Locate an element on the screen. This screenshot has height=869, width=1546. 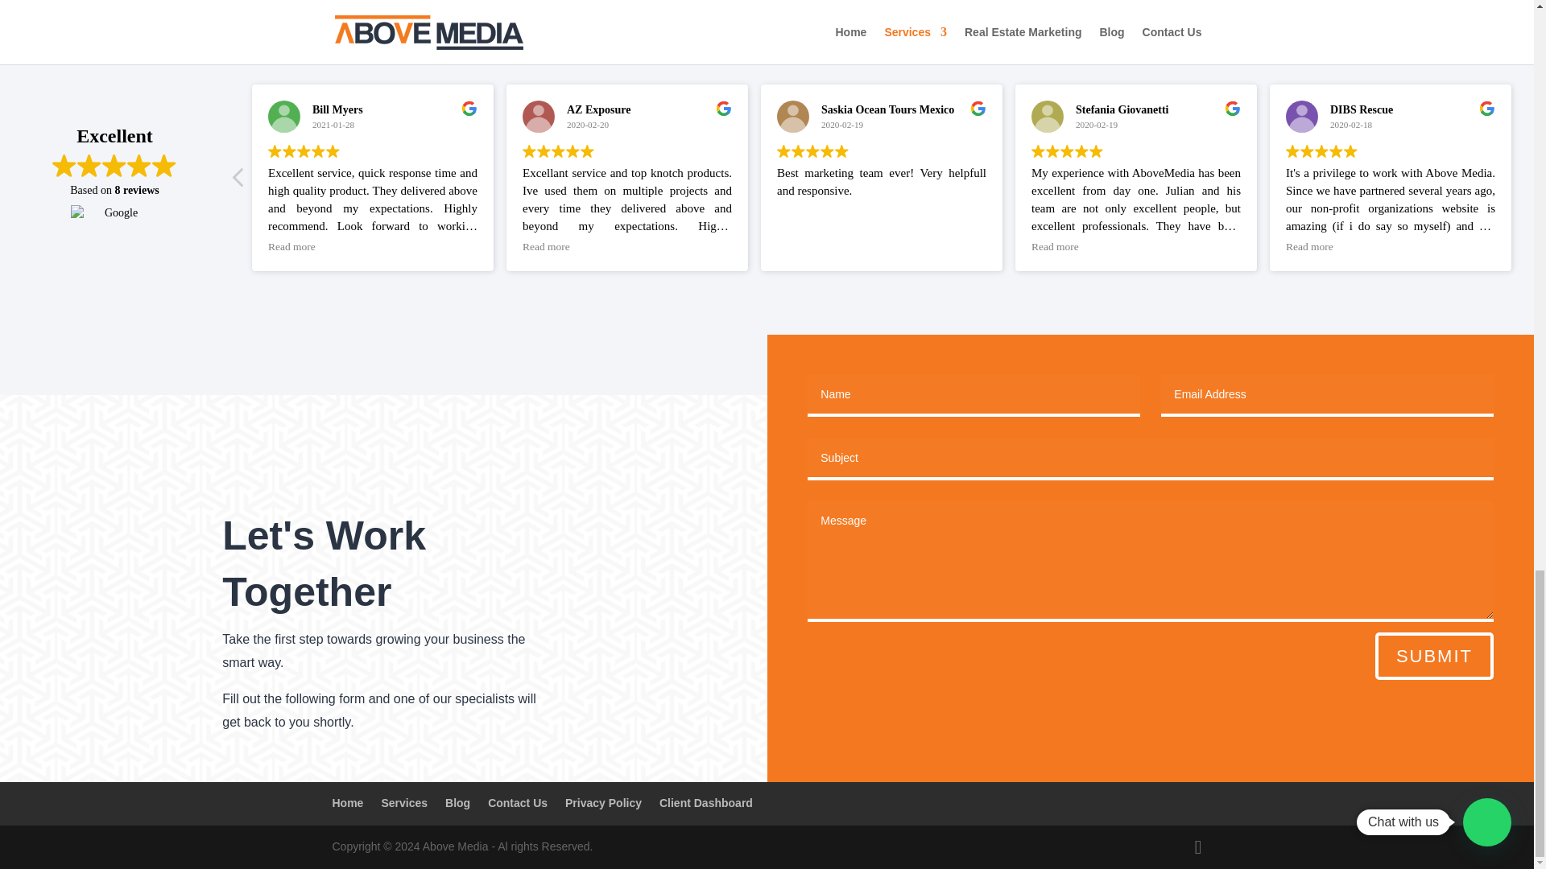
Privacy Policy is located at coordinates (603, 803).